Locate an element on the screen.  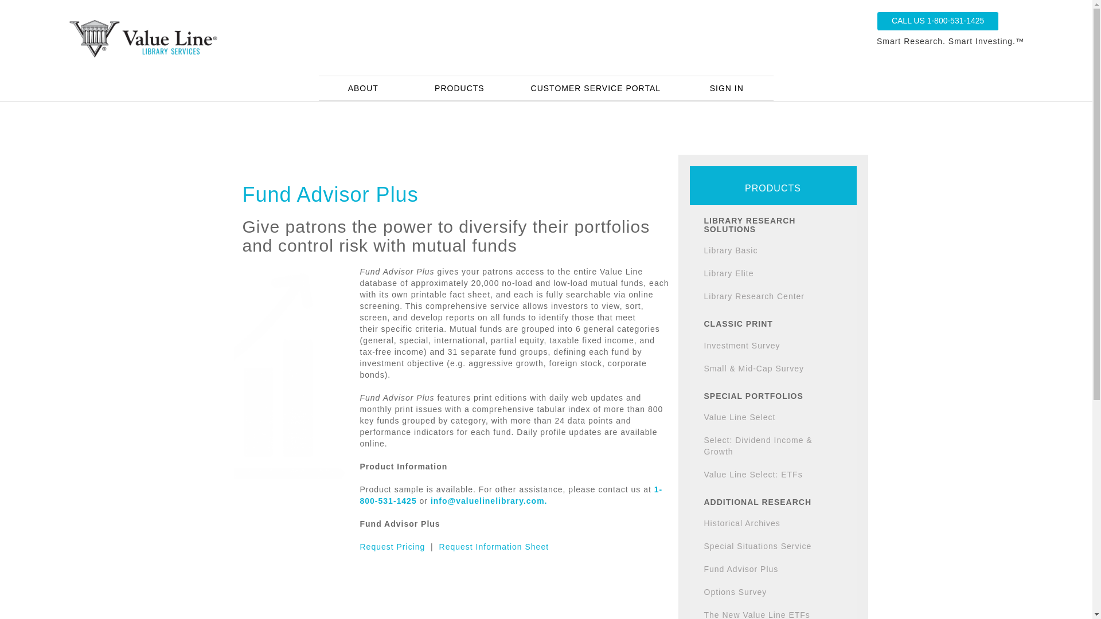
CUSTOMER SERVICE PORTAL is located at coordinates (596, 88).